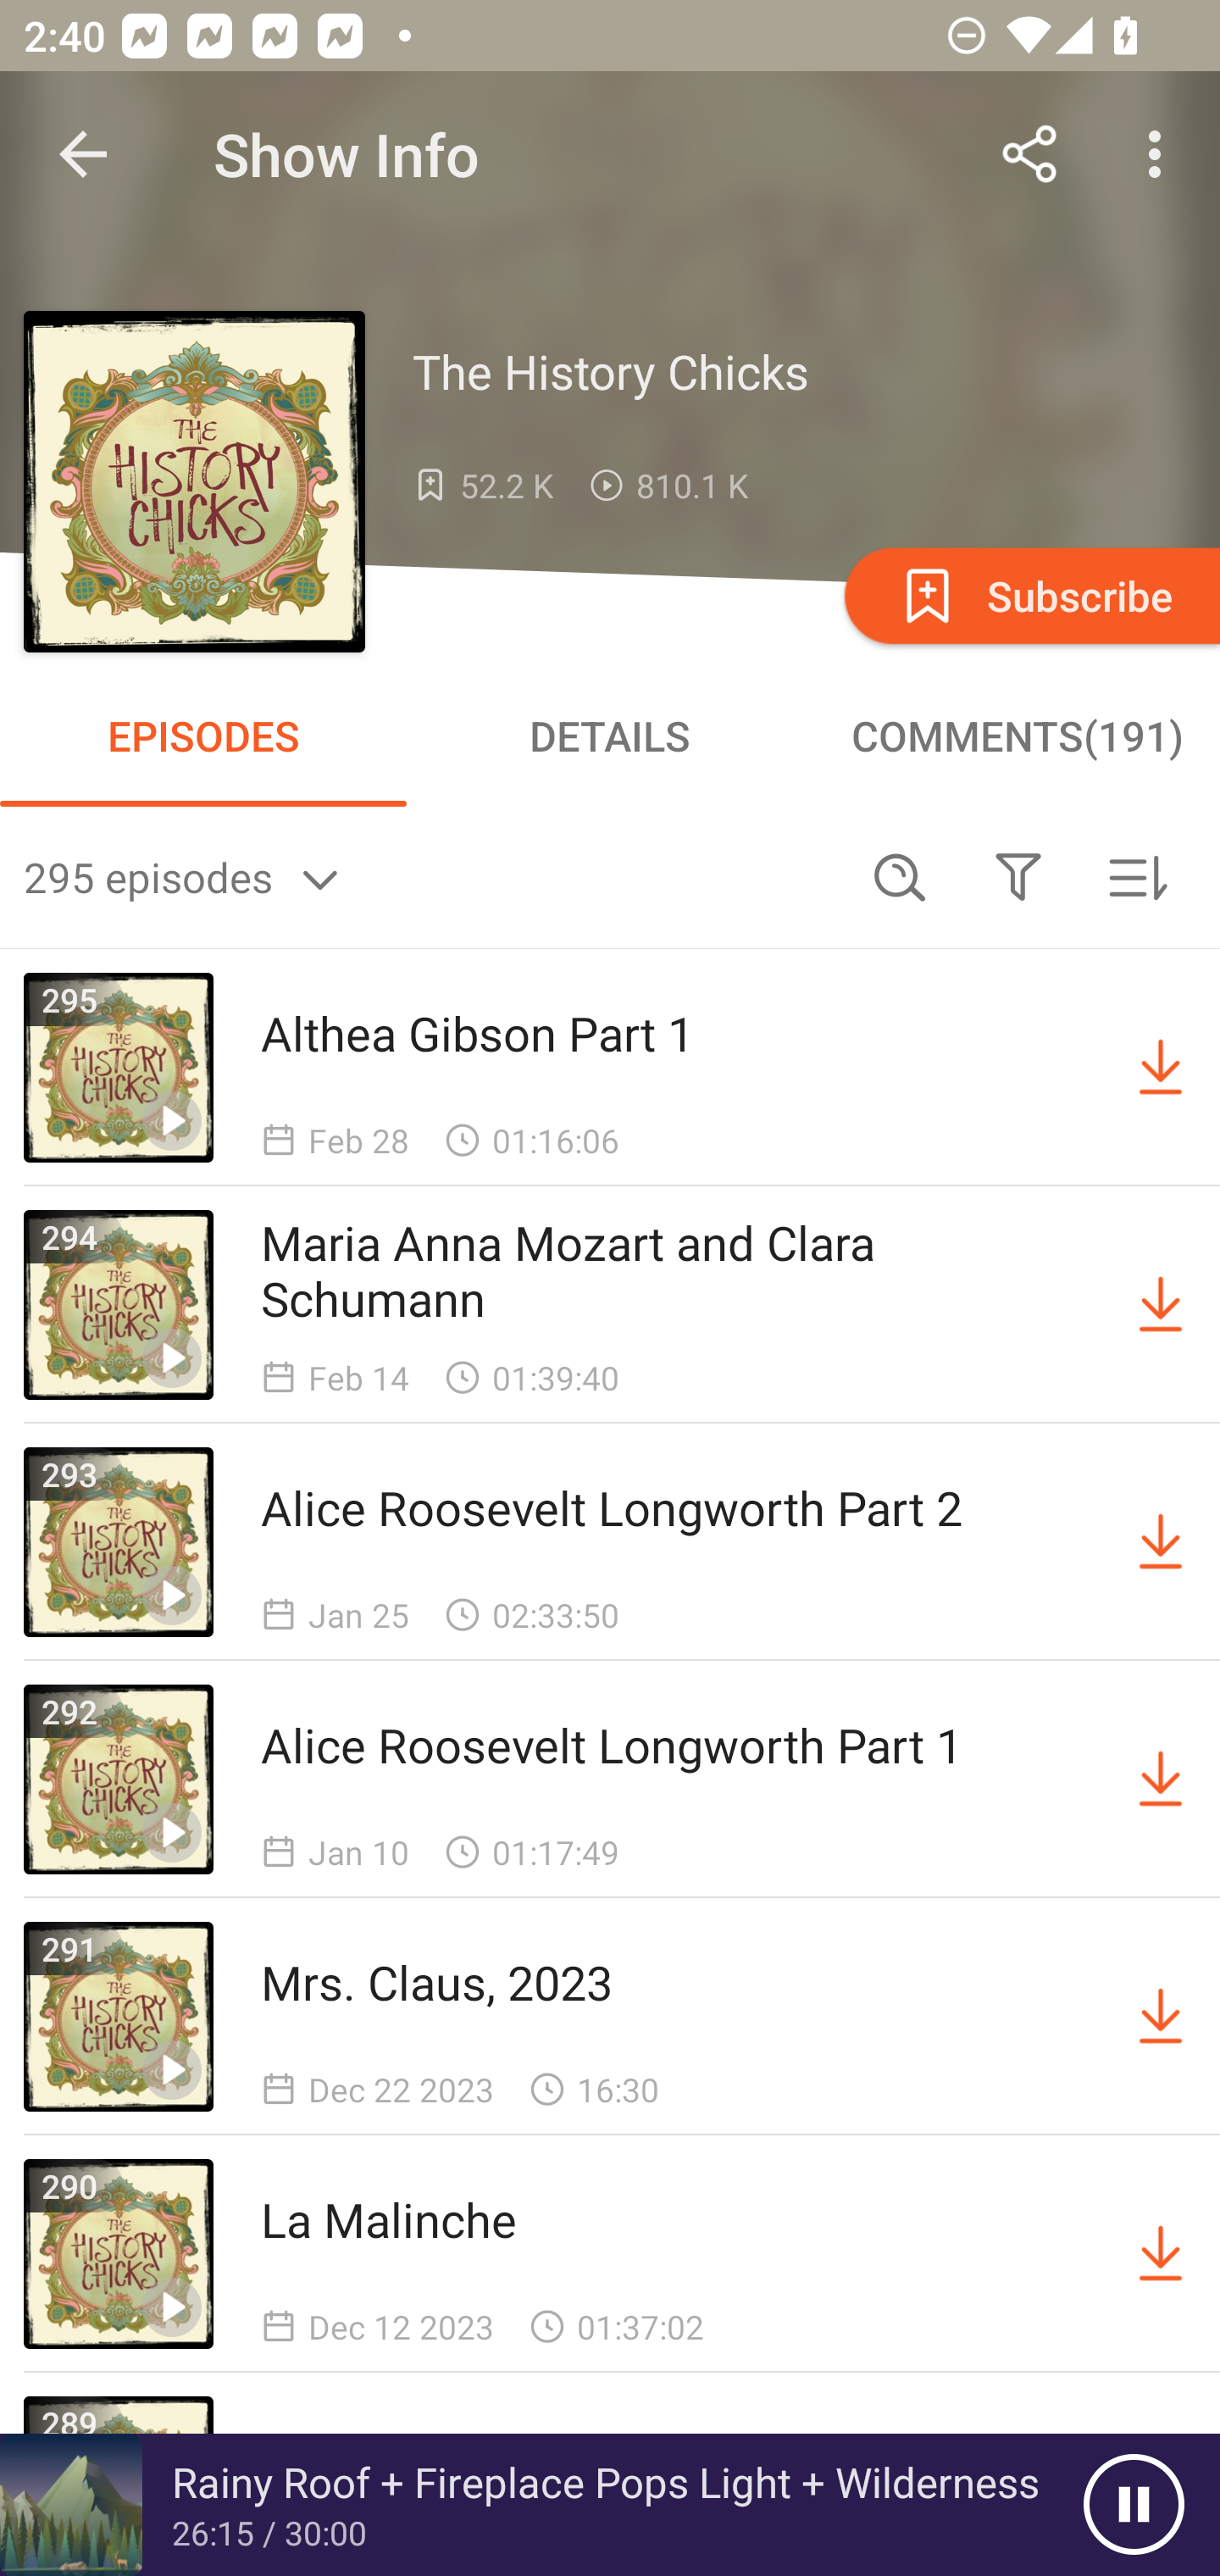  What do you see at coordinates (900, 876) in the screenshot?
I see ` Search` at bounding box center [900, 876].